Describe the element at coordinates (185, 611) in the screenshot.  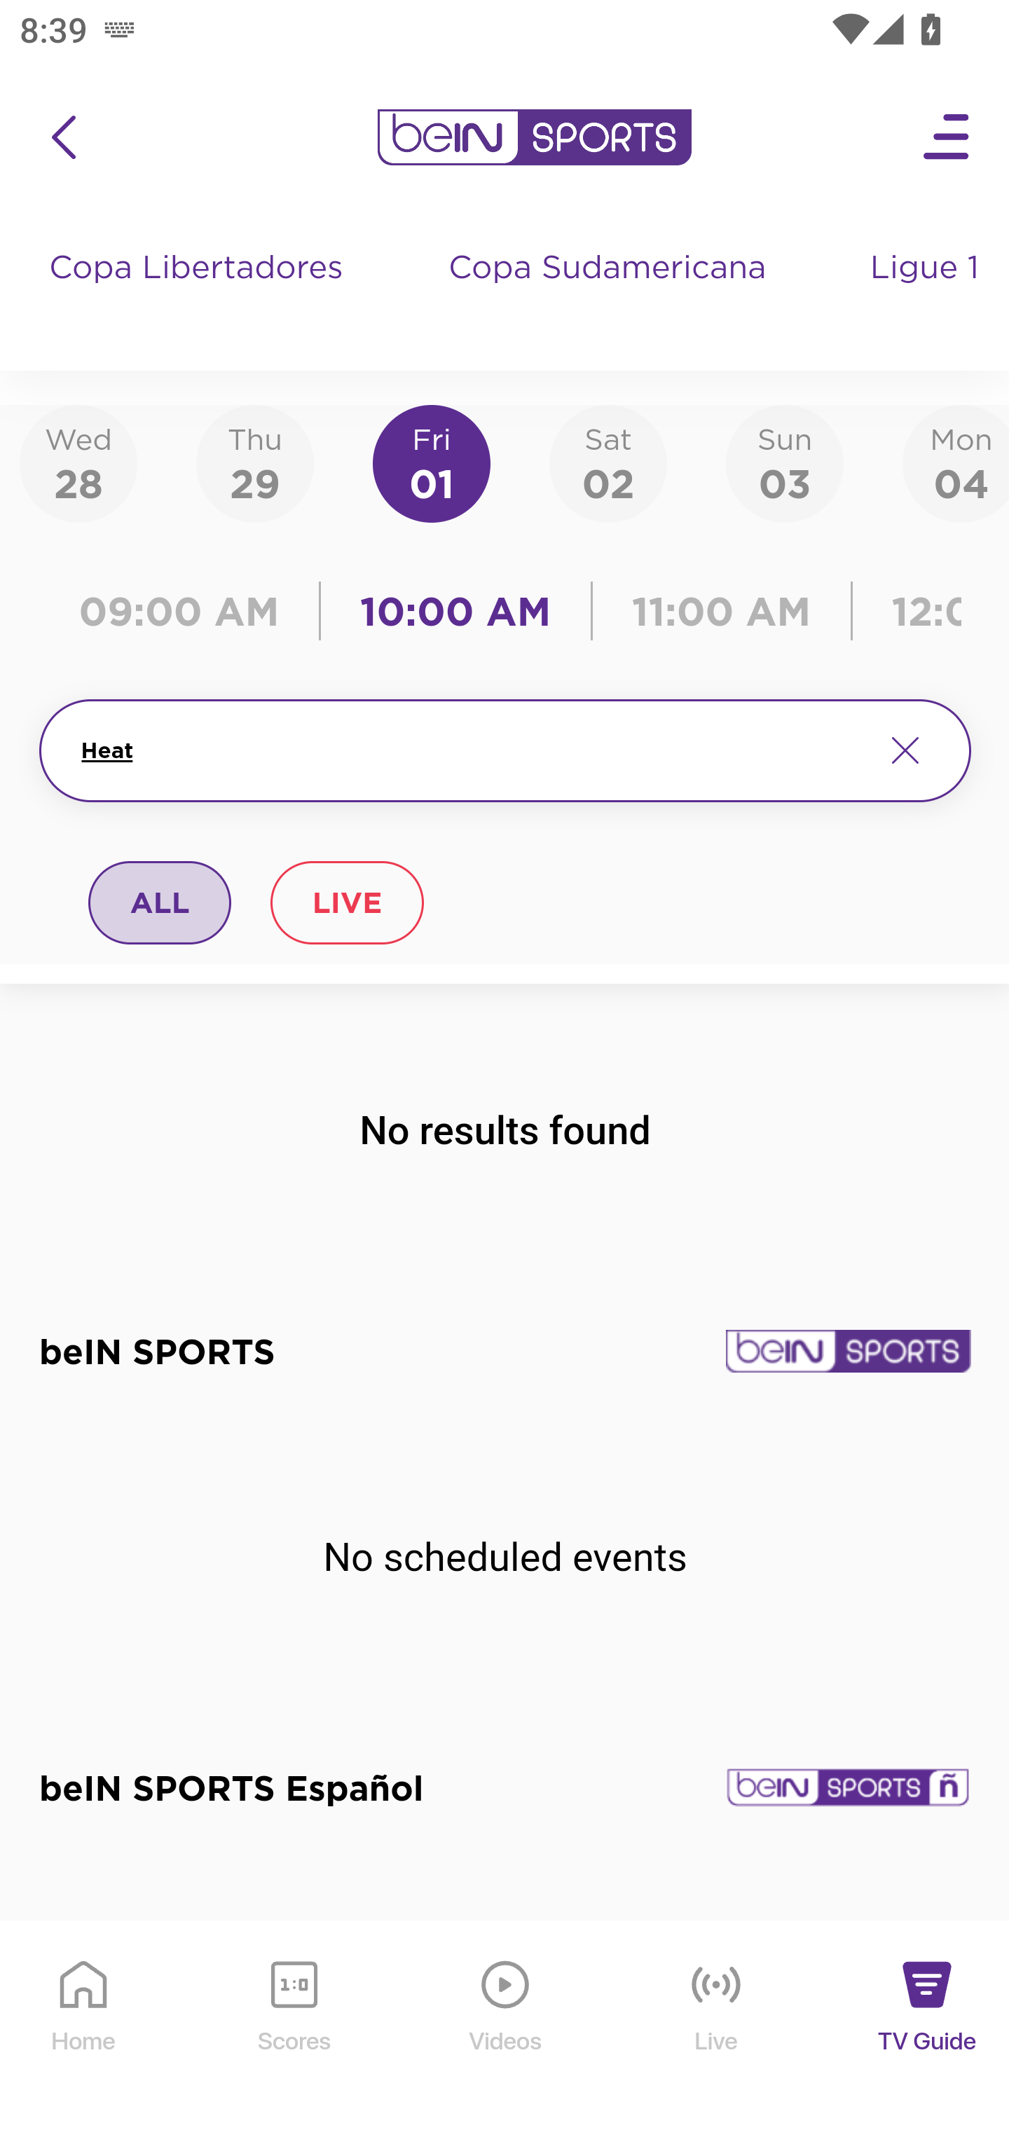
I see `09:00 AM` at that location.